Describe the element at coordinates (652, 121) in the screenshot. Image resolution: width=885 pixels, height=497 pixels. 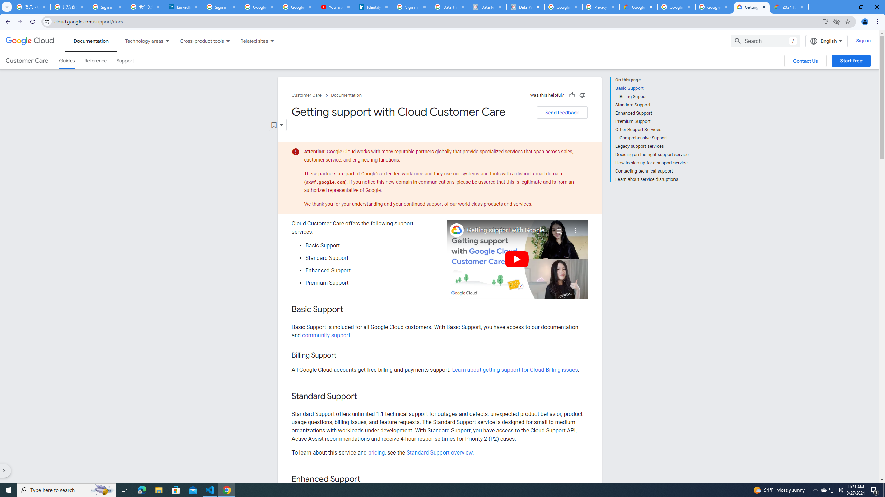
I see `Premium Support` at that location.